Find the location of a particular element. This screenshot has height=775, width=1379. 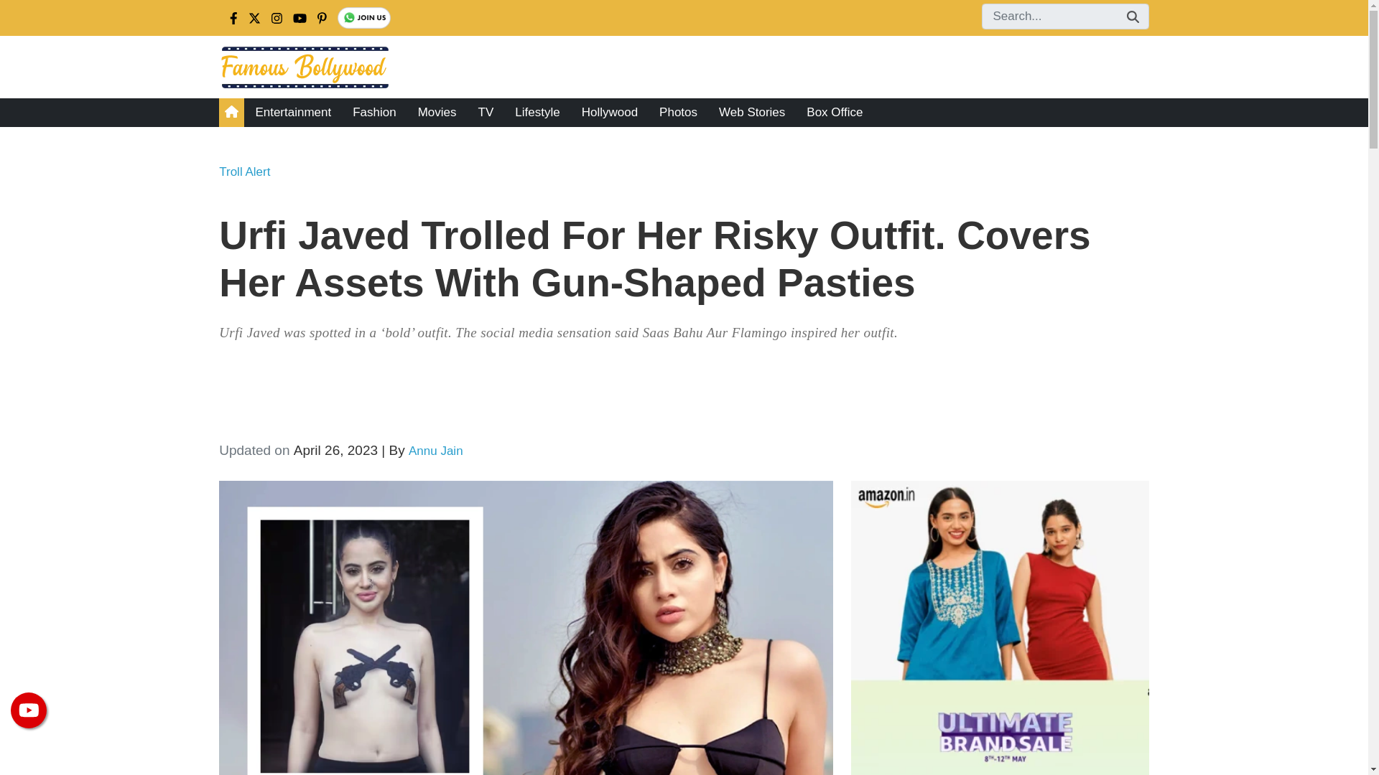

Lifestyle is located at coordinates (537, 113).